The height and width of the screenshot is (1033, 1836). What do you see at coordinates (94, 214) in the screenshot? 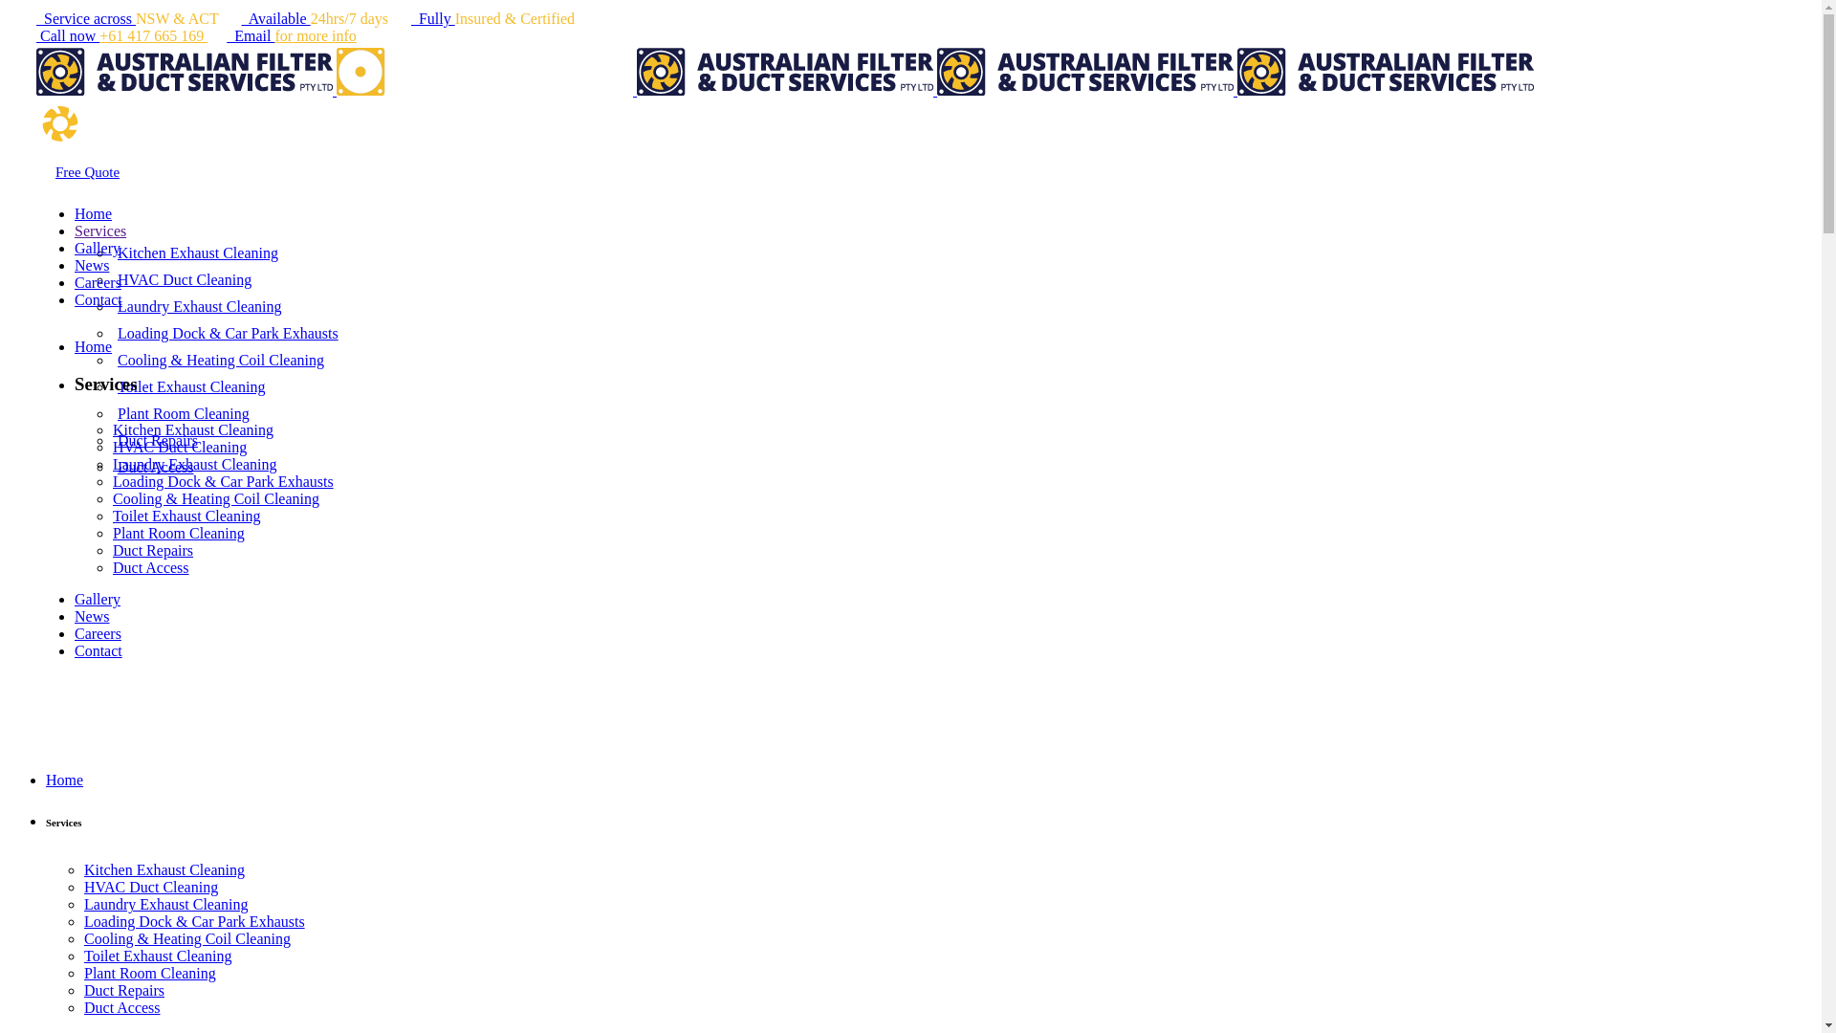
I see `Home` at bounding box center [94, 214].